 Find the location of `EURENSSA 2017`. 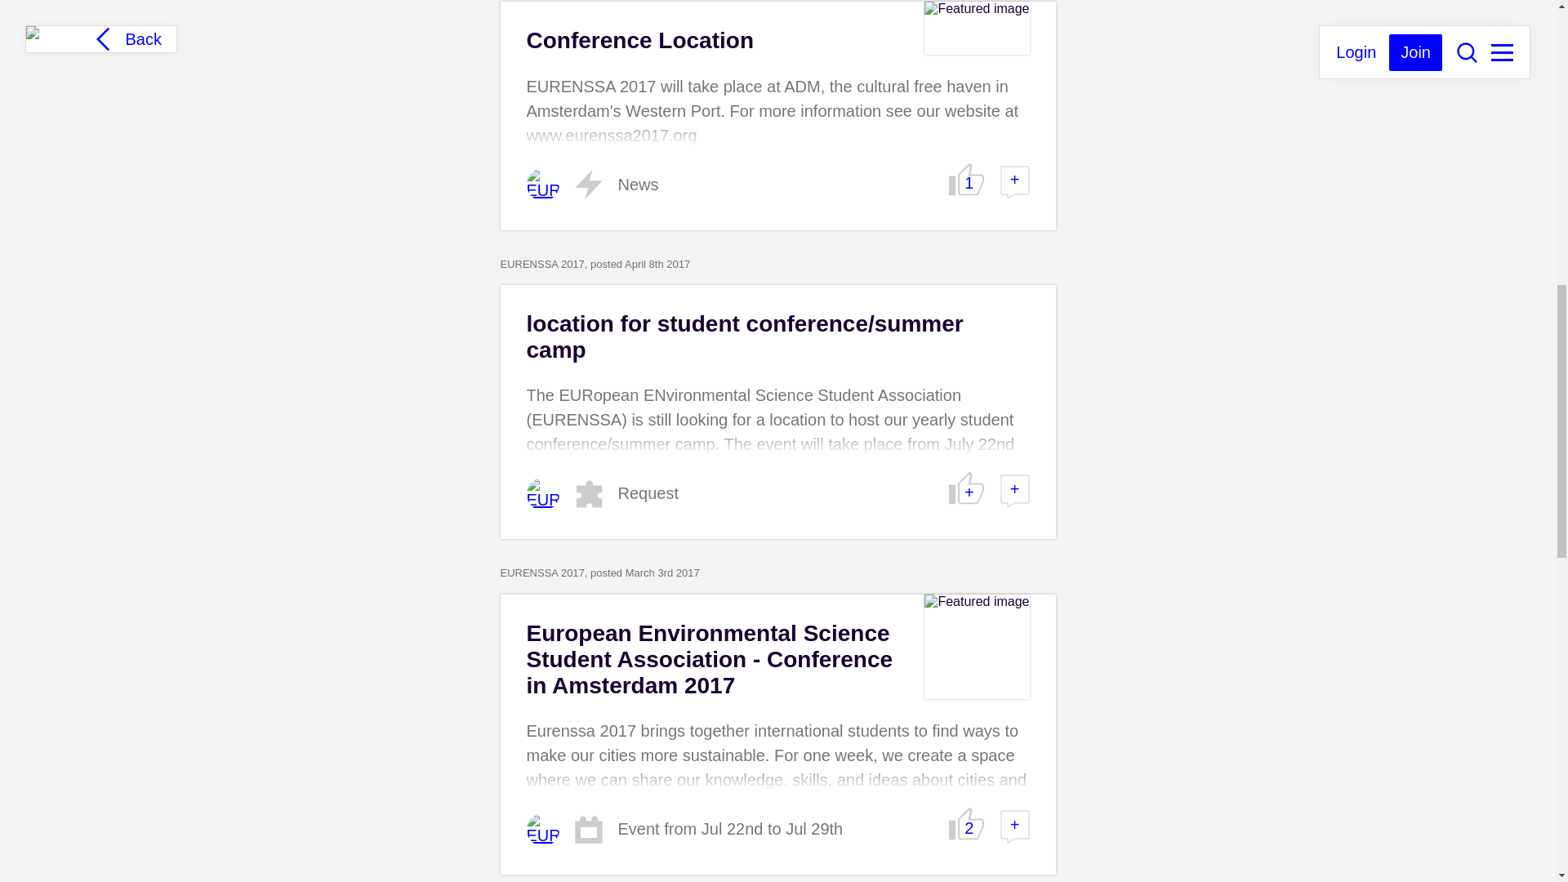

EURENSSA 2017 is located at coordinates (541, 829).